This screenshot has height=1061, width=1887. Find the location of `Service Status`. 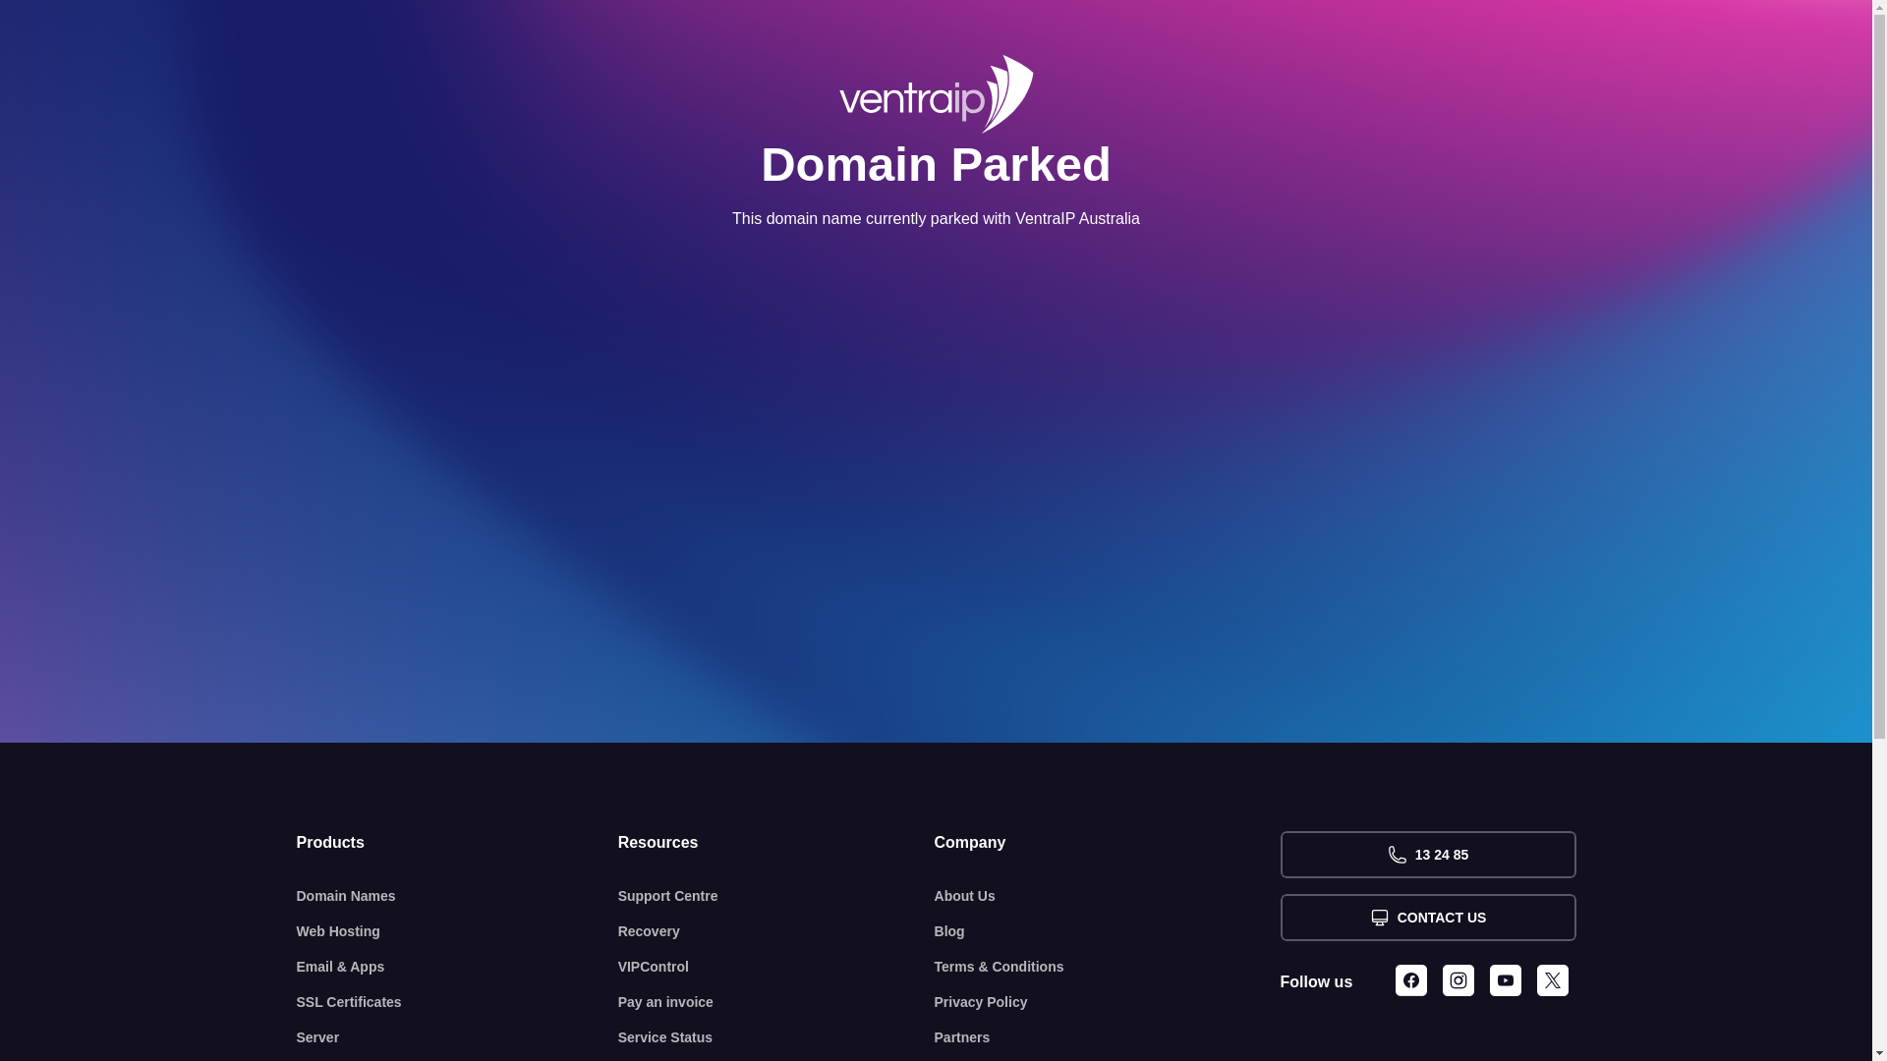

Service Status is located at coordinates (776, 1037).